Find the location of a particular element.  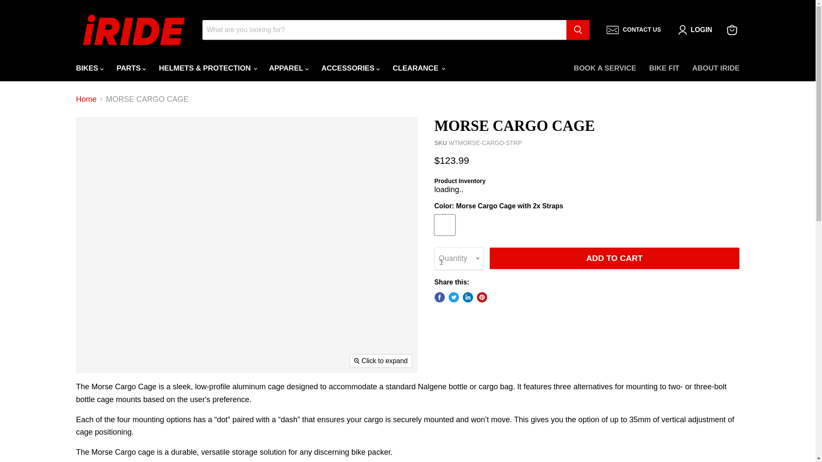

LOGIN is located at coordinates (701, 30).